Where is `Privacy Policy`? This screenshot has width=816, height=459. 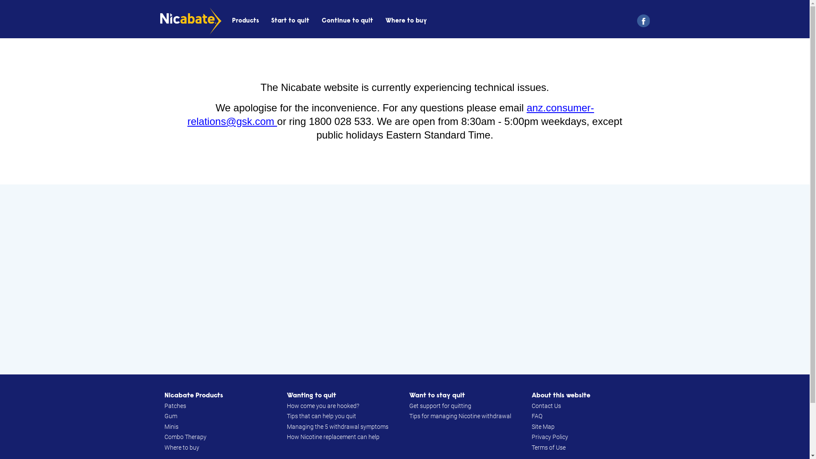 Privacy Policy is located at coordinates (550, 437).